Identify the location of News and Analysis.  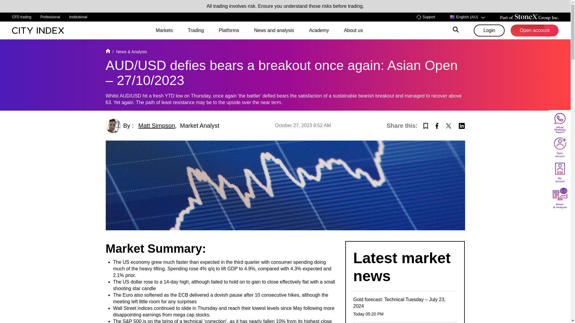
(131, 52).